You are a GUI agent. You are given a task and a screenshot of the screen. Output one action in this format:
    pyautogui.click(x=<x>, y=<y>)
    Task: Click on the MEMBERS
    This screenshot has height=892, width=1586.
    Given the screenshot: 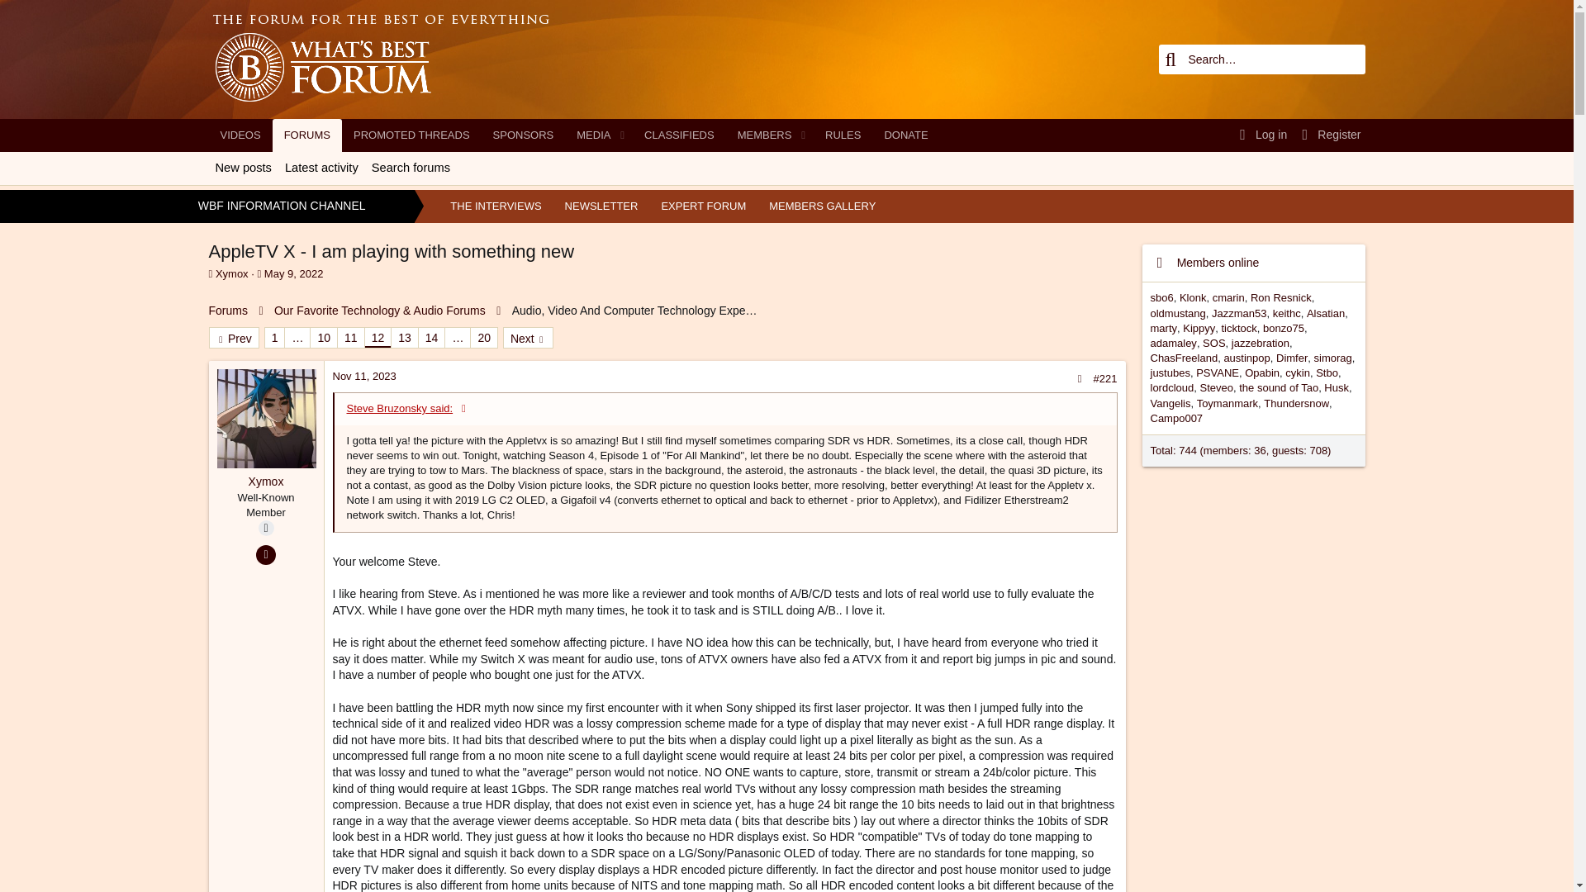 What is the action you would take?
    pyautogui.click(x=294, y=274)
    